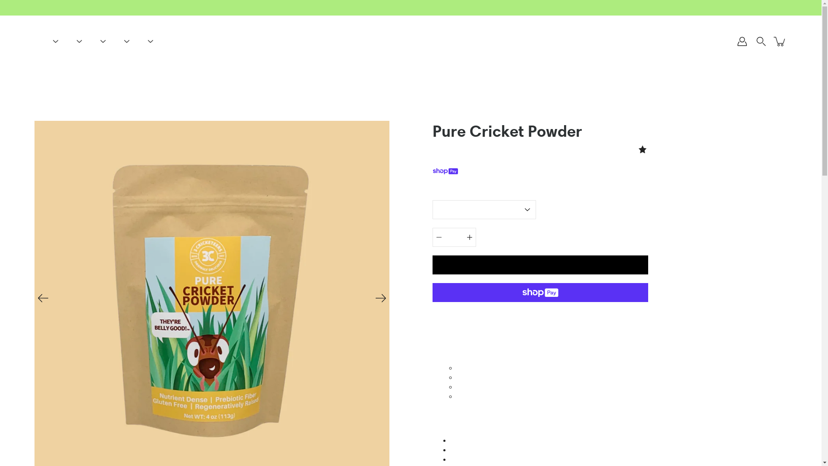 Image resolution: width=828 pixels, height=466 pixels. What do you see at coordinates (540, 265) in the screenshot?
I see `Add To Cart` at bounding box center [540, 265].